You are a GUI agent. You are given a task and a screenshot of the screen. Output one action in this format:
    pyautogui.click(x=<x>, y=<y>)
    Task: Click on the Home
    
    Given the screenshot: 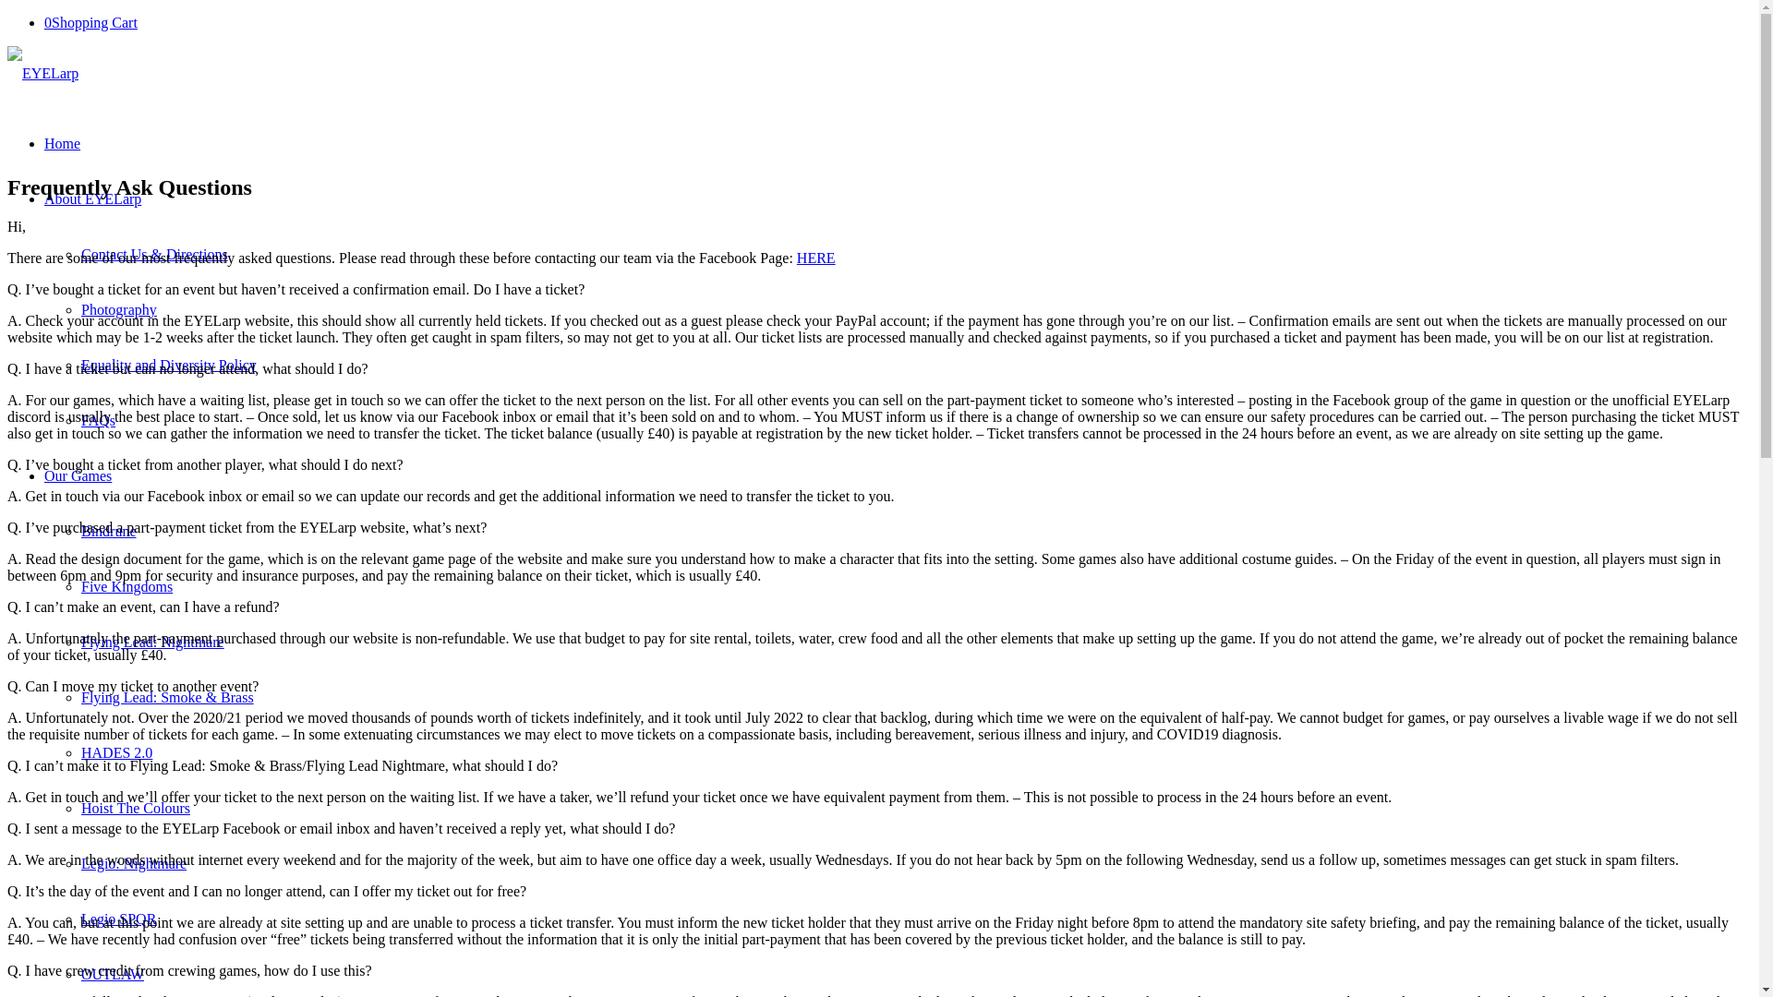 What is the action you would take?
    pyautogui.click(x=62, y=143)
    